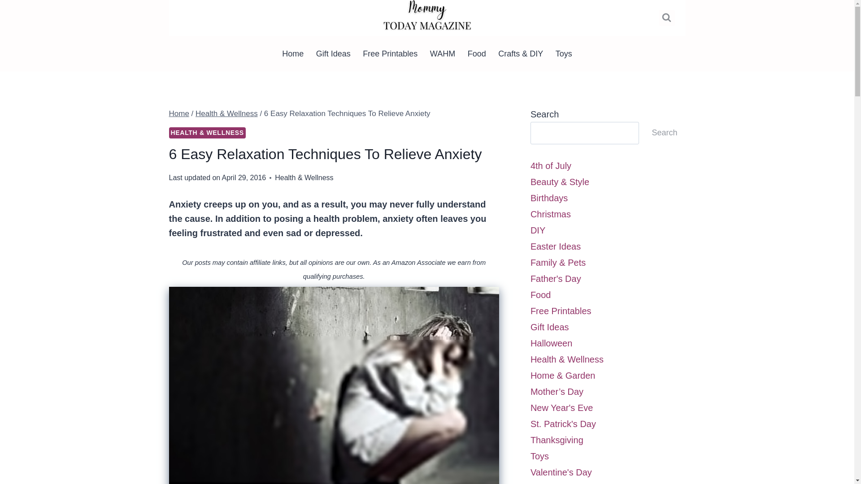  What do you see at coordinates (178, 114) in the screenshot?
I see `Home` at bounding box center [178, 114].